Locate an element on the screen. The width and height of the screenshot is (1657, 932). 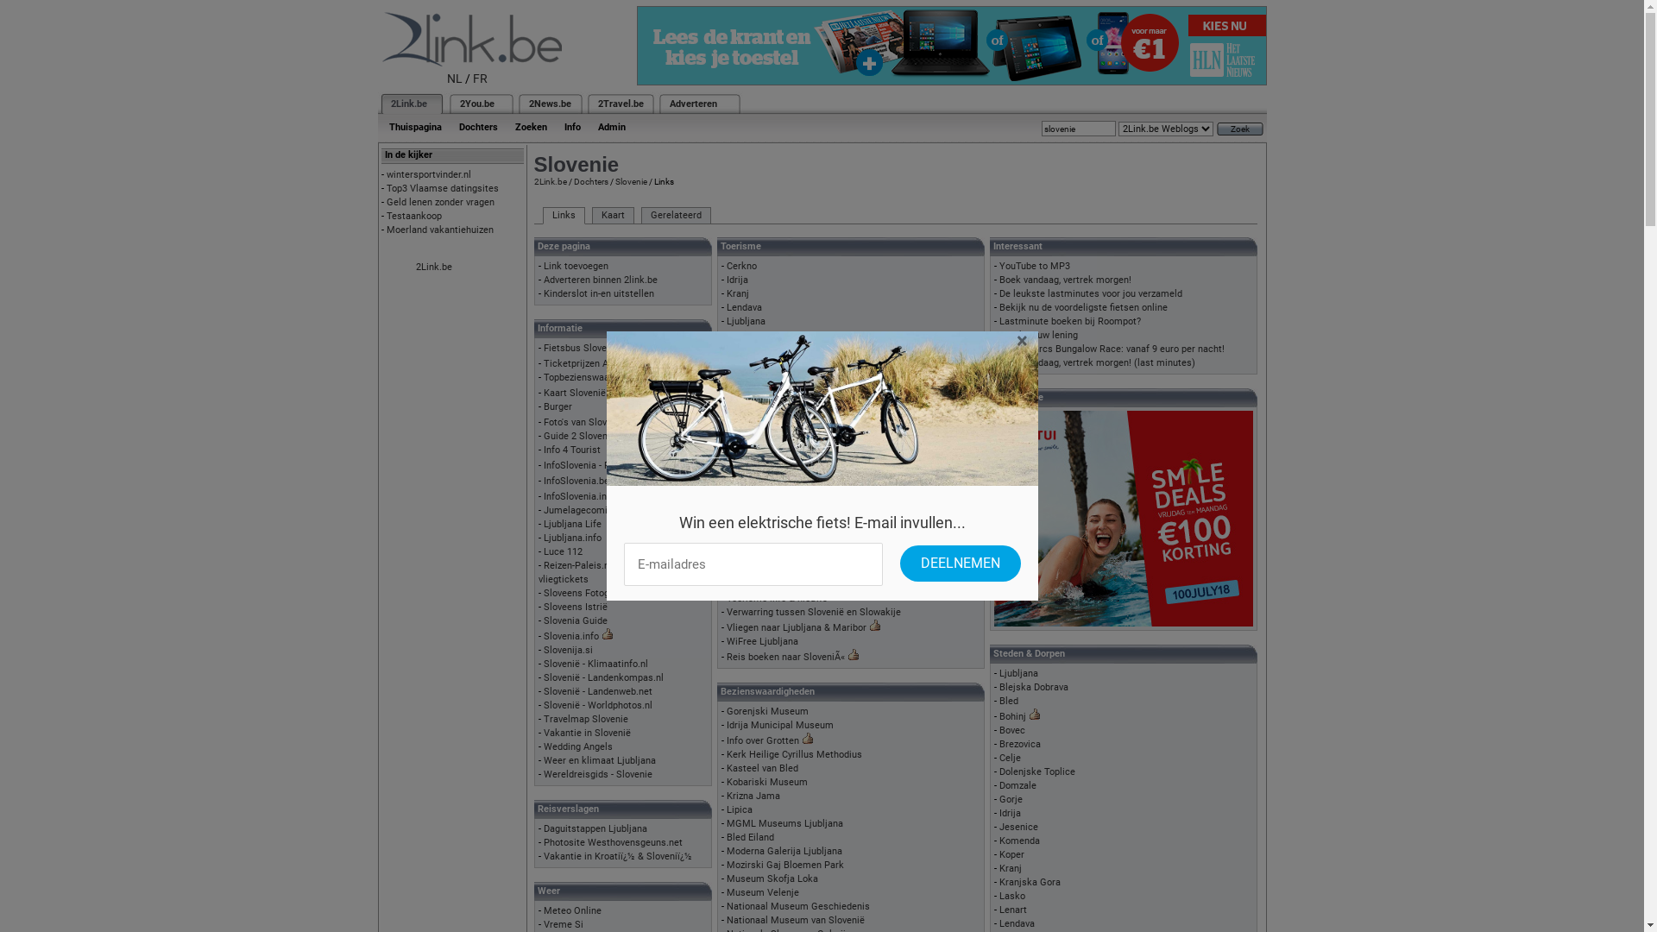
Celje is located at coordinates (1010, 758).